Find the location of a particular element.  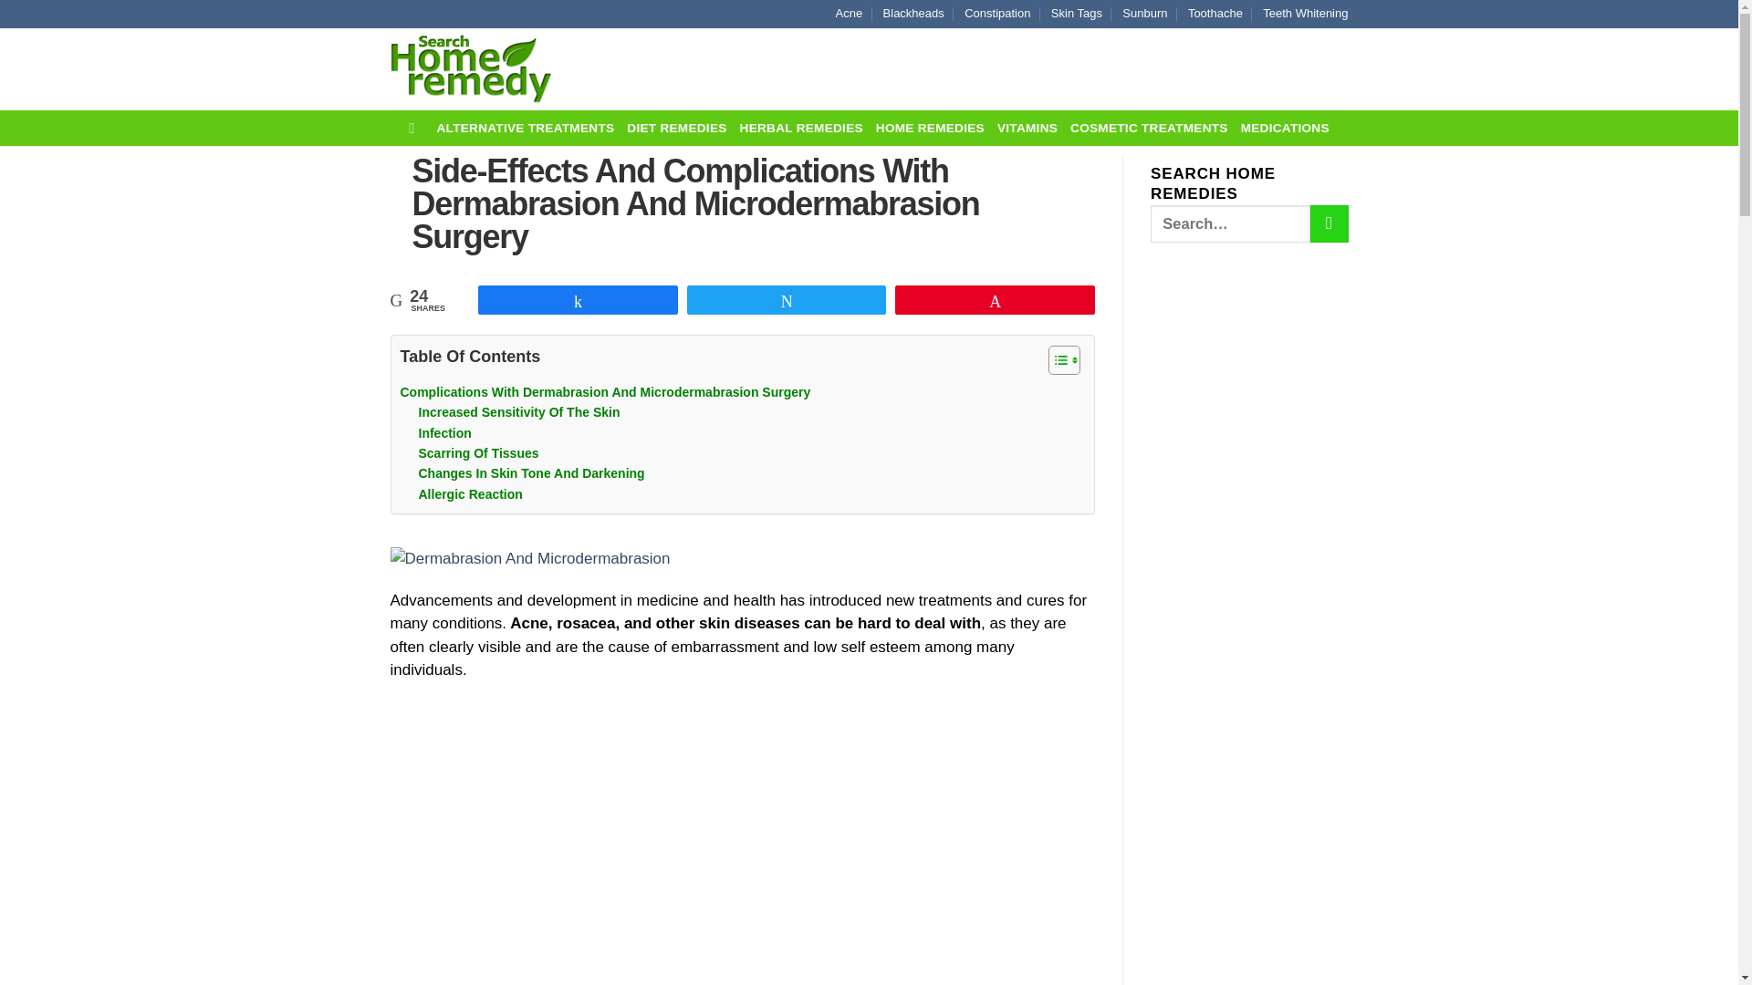

VITAMINS is located at coordinates (1027, 128).